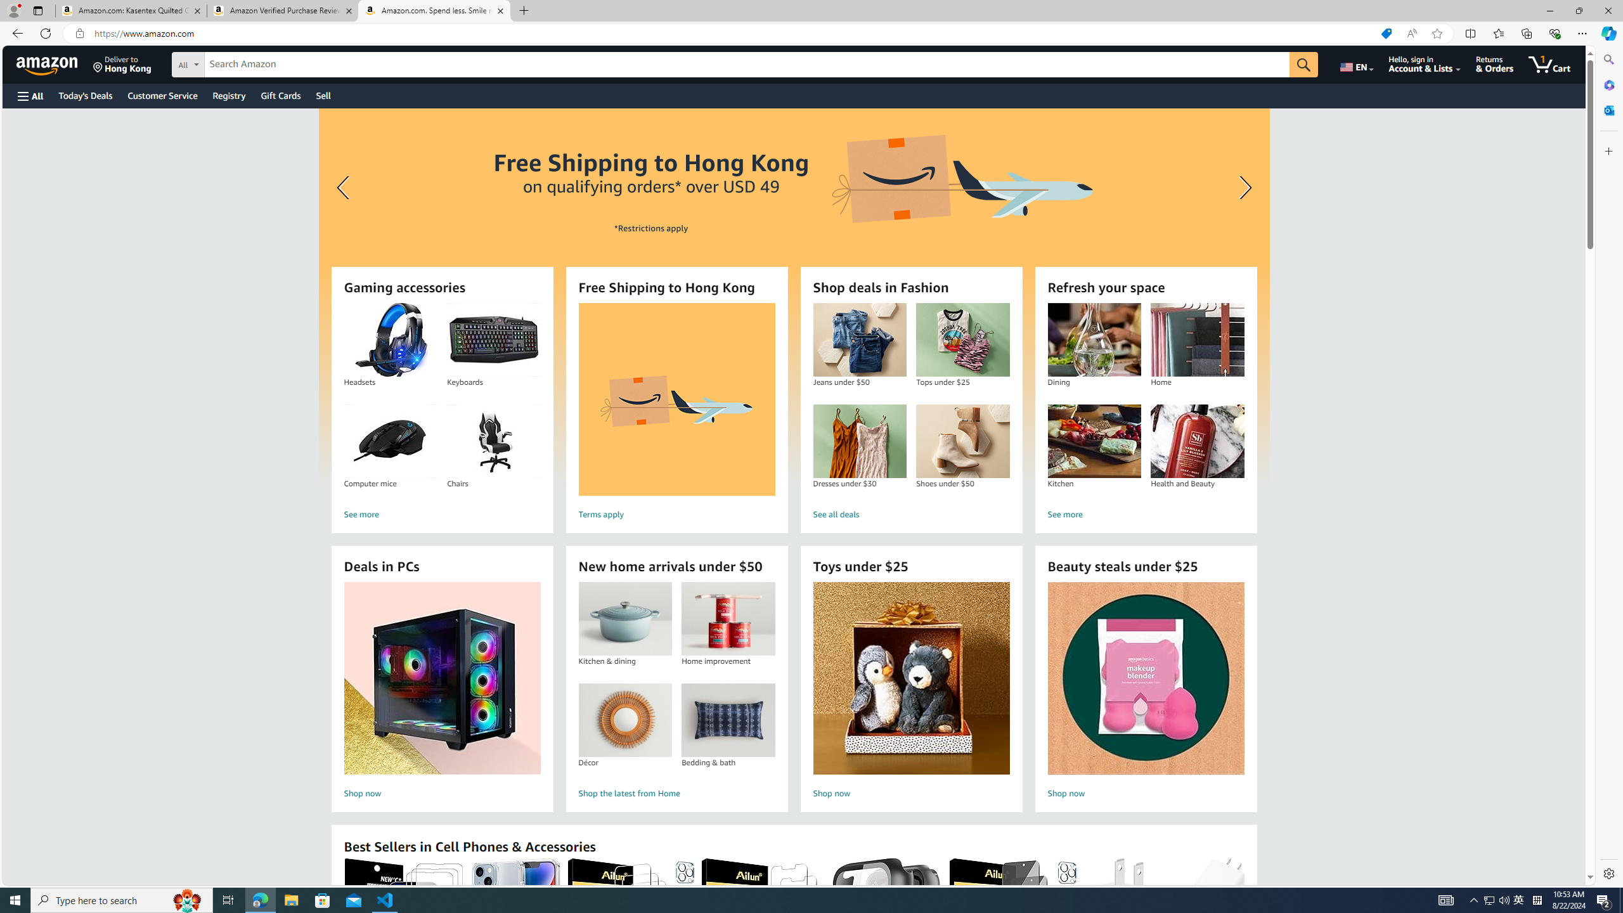 The width and height of the screenshot is (1623, 913). Describe the element at coordinates (1094, 441) in the screenshot. I see `Kitchen` at that location.